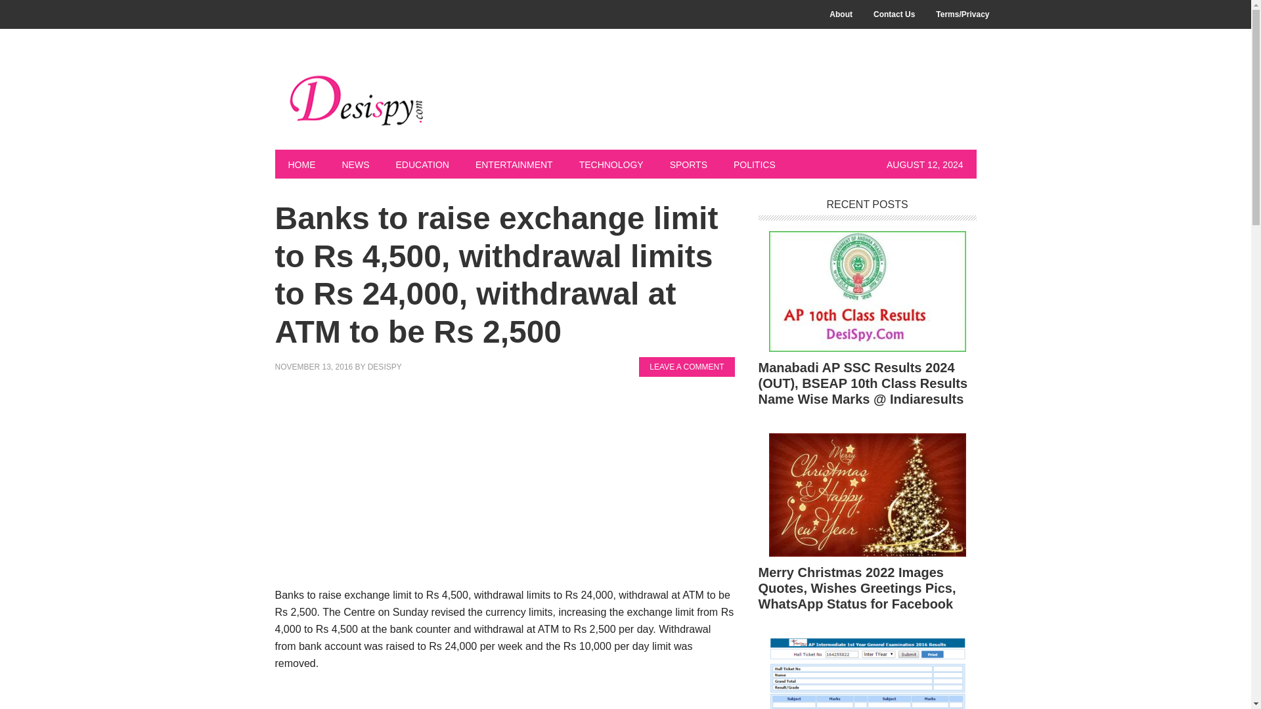 This screenshot has height=709, width=1261. I want to click on NEWS, so click(355, 164).